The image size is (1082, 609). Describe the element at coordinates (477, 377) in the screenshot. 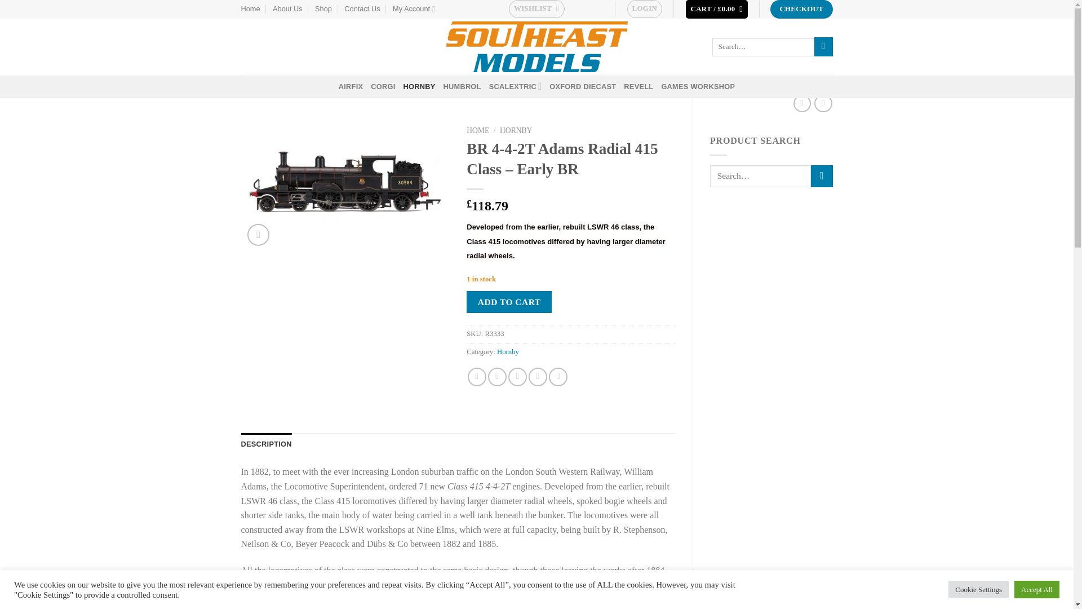

I see `Share on Facebook` at that location.